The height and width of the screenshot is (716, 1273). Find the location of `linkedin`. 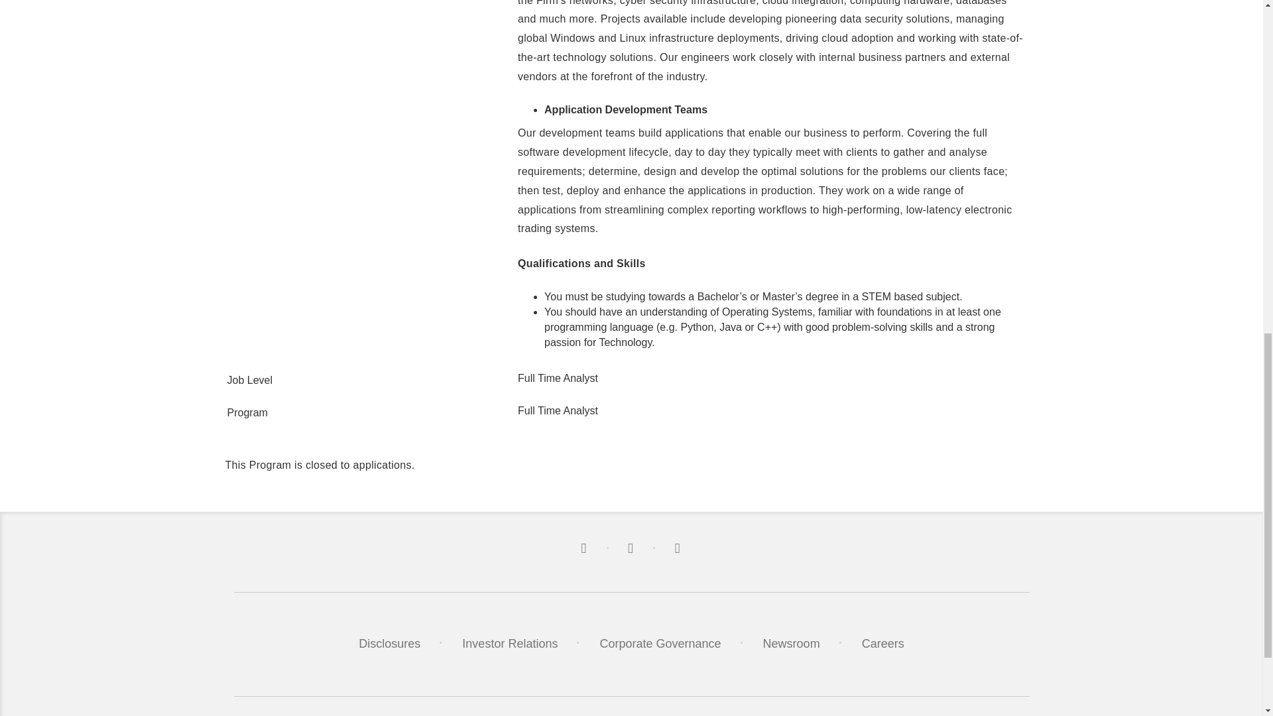

linkedin is located at coordinates (633, 549).